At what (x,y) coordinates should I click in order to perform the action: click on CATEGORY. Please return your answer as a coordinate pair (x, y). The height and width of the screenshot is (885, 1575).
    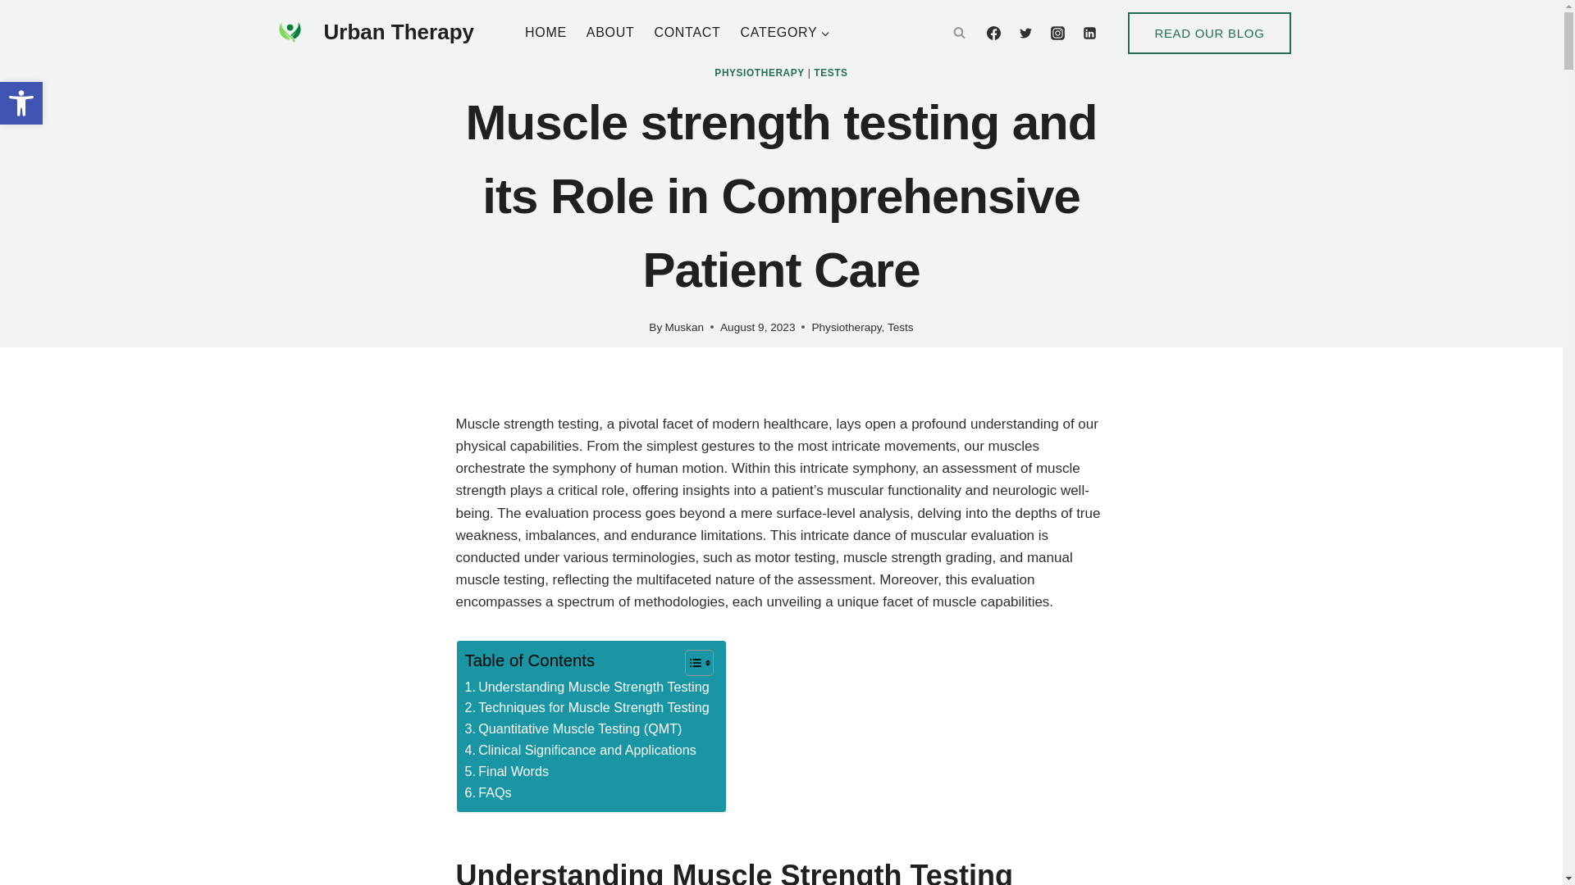
    Looking at the image, I should click on (784, 33).